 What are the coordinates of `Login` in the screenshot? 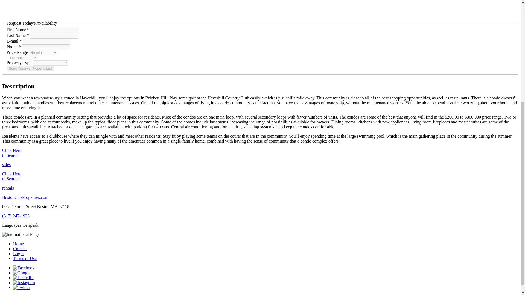 It's located at (18, 253).